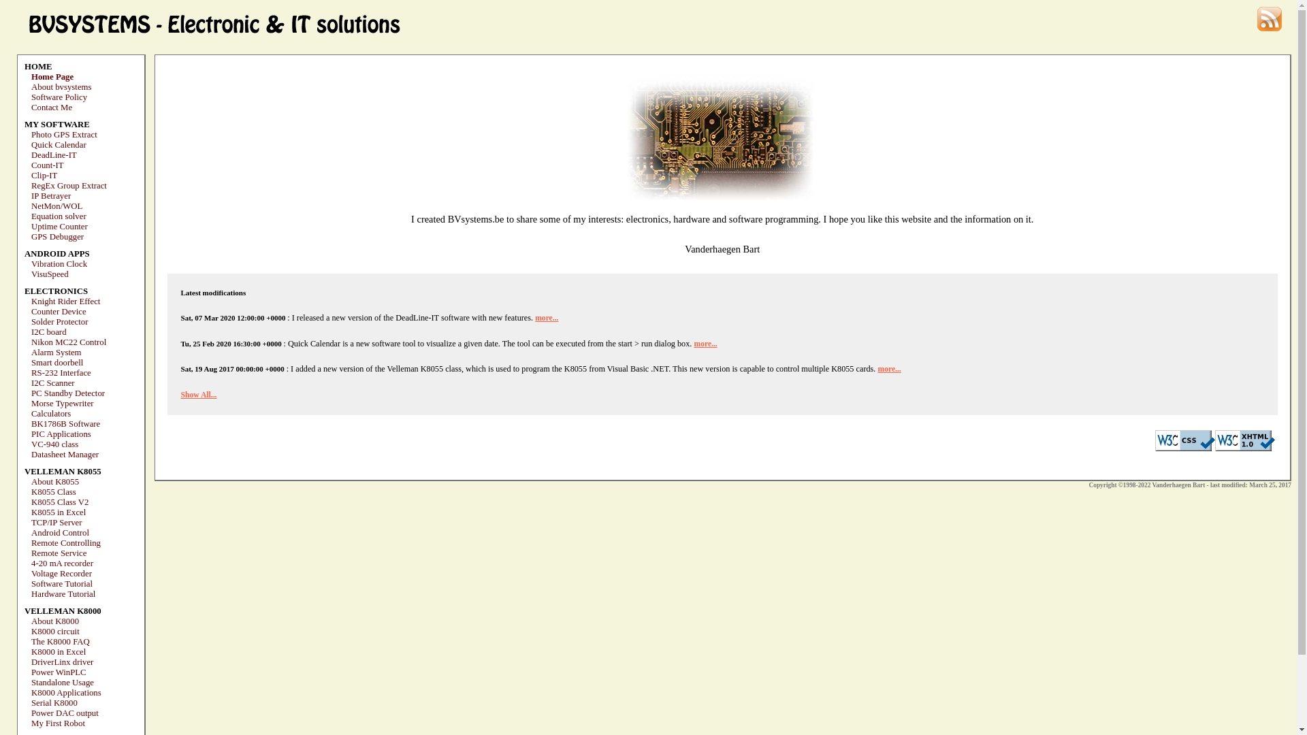  What do you see at coordinates (57, 523) in the screenshot?
I see `TCP/IP Server` at bounding box center [57, 523].